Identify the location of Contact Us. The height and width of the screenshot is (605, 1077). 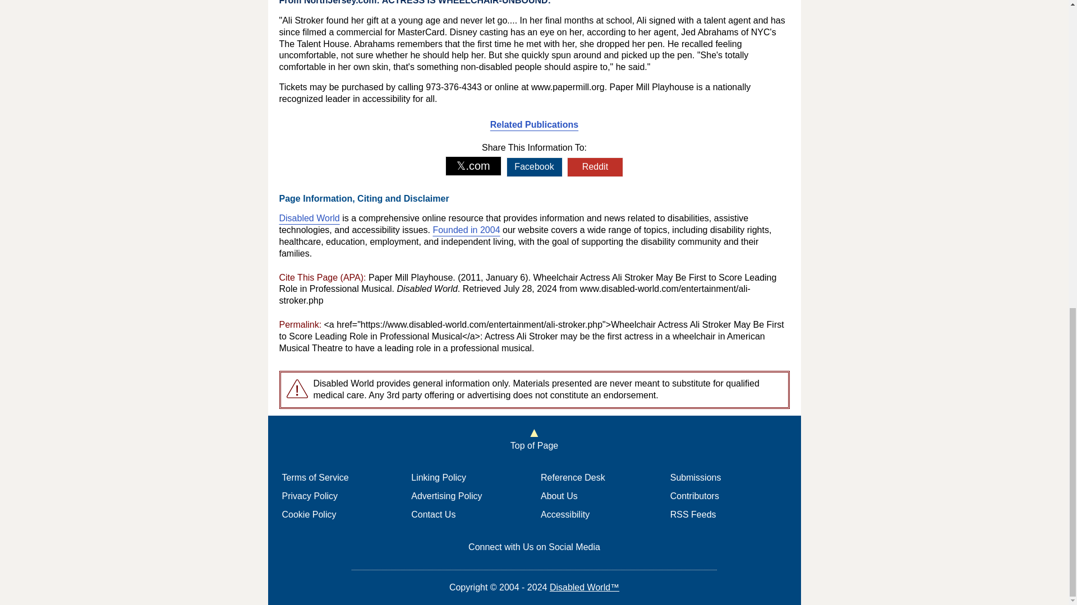
(433, 514).